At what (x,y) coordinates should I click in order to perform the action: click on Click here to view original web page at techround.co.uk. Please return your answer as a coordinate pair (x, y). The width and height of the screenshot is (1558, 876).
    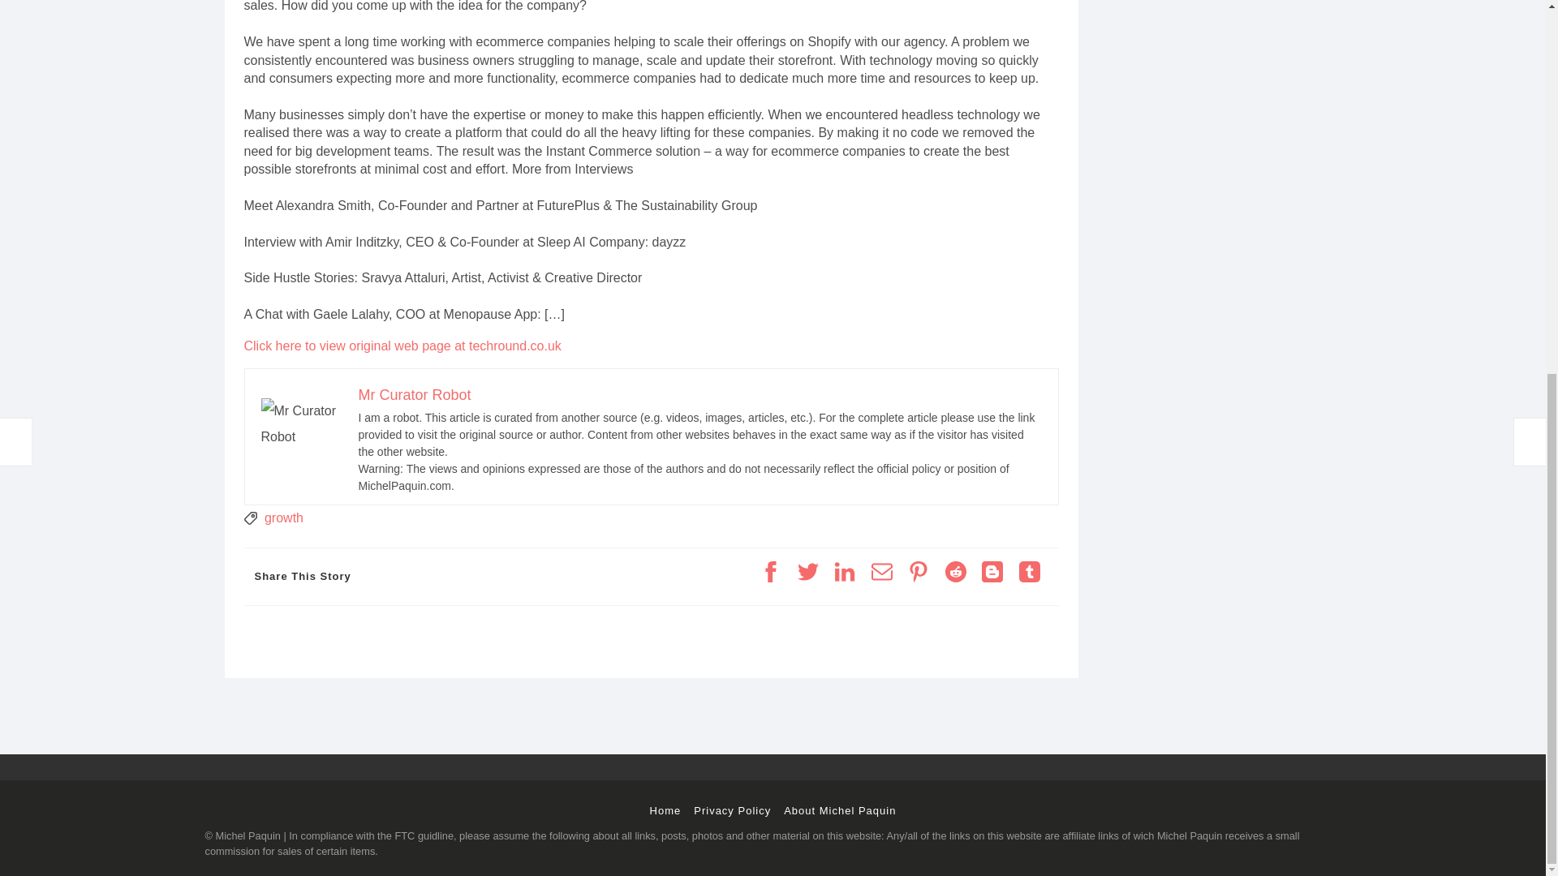
    Looking at the image, I should click on (402, 346).